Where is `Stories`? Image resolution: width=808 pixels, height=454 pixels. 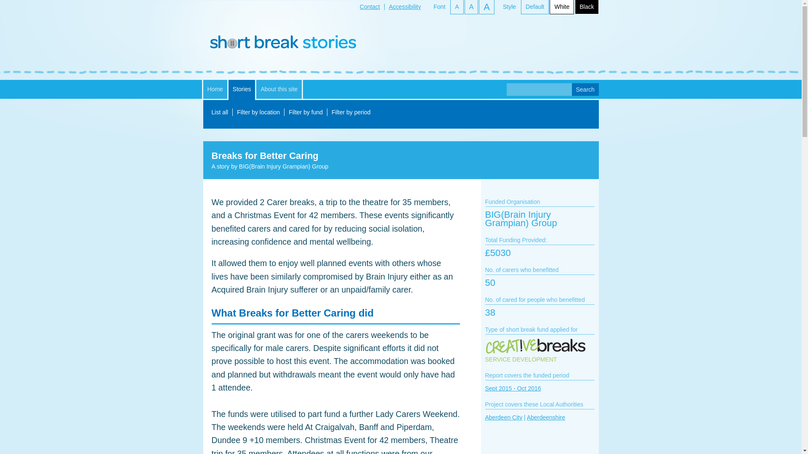
Stories is located at coordinates (242, 90).